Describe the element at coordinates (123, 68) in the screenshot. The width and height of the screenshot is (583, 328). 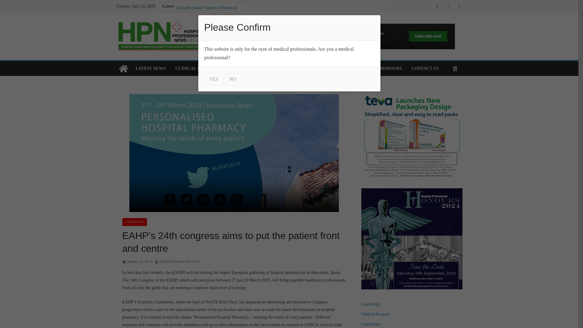
I see `Hospital Professional News` at that location.